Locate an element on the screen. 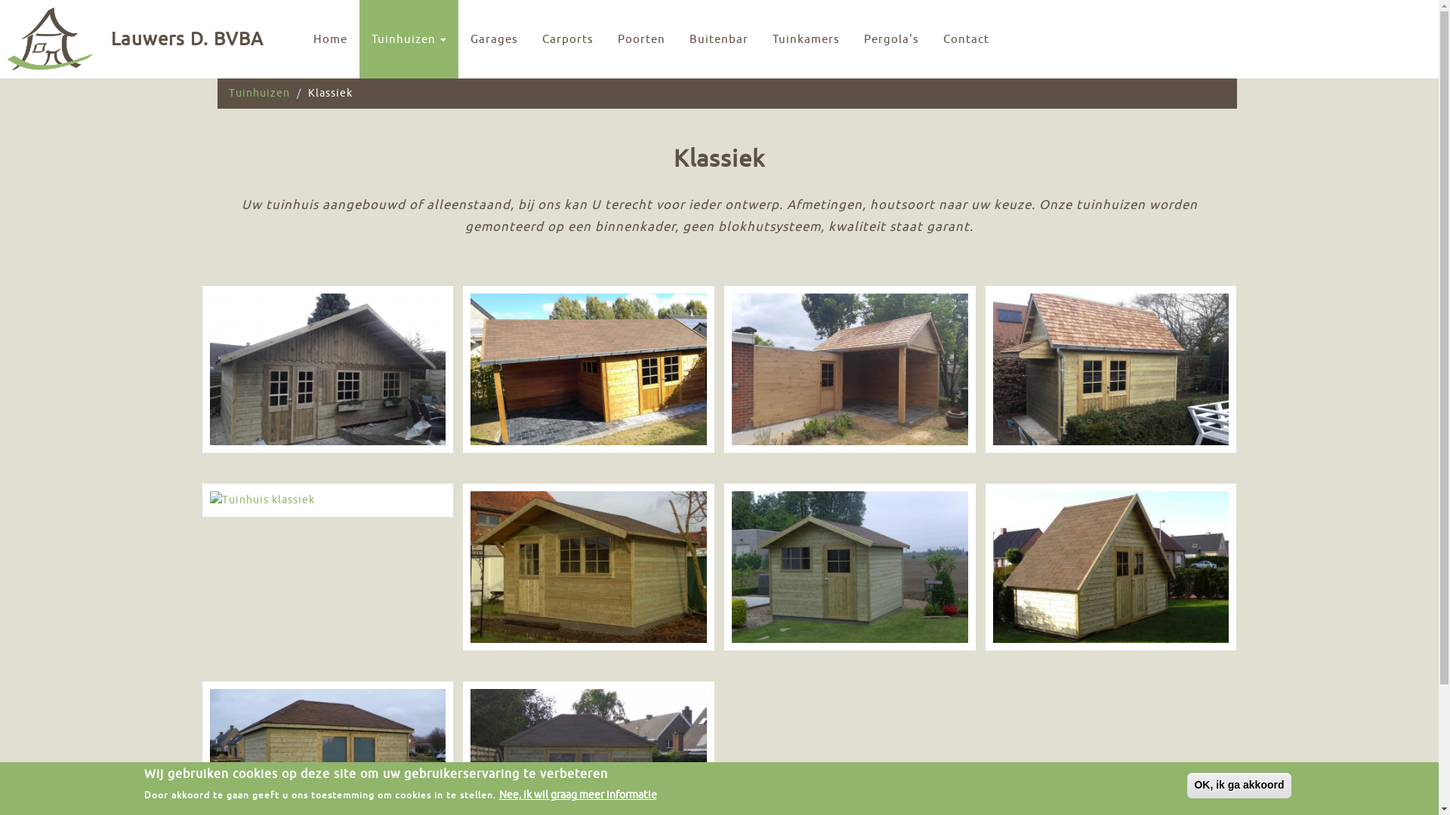 This screenshot has width=1450, height=815. Overslaan en naar de inhoud gaan is located at coordinates (0, 0).